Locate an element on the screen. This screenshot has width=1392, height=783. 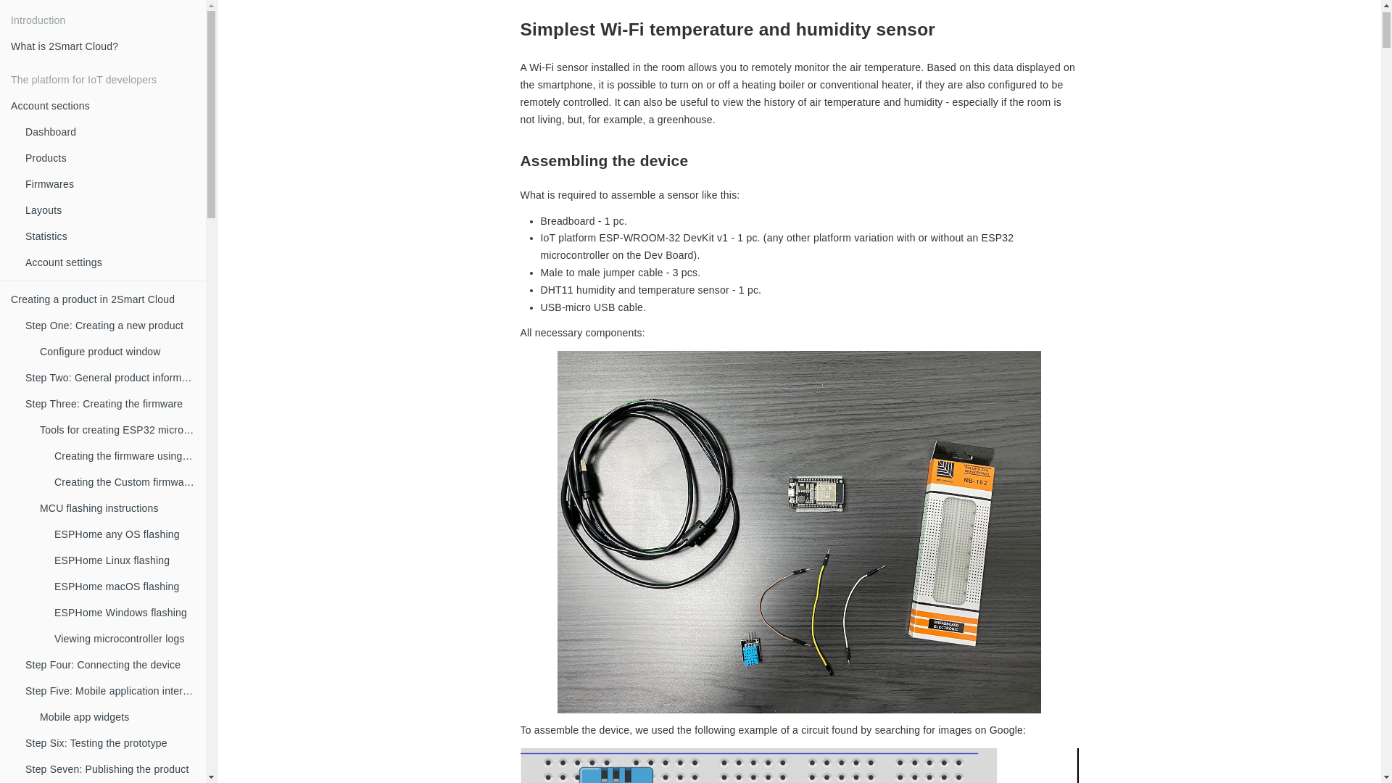
Step Six: Testing the prototype is located at coordinates (110, 743).